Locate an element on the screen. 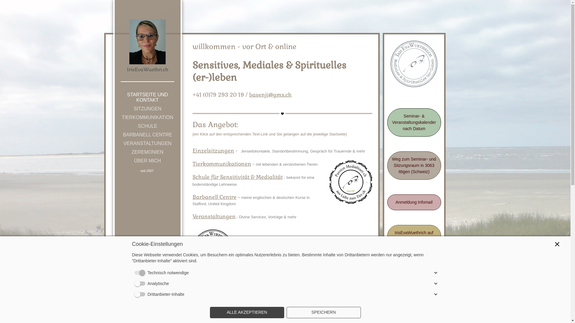 This screenshot has width=575, height=323. Barbanell Centre is located at coordinates (214, 197).